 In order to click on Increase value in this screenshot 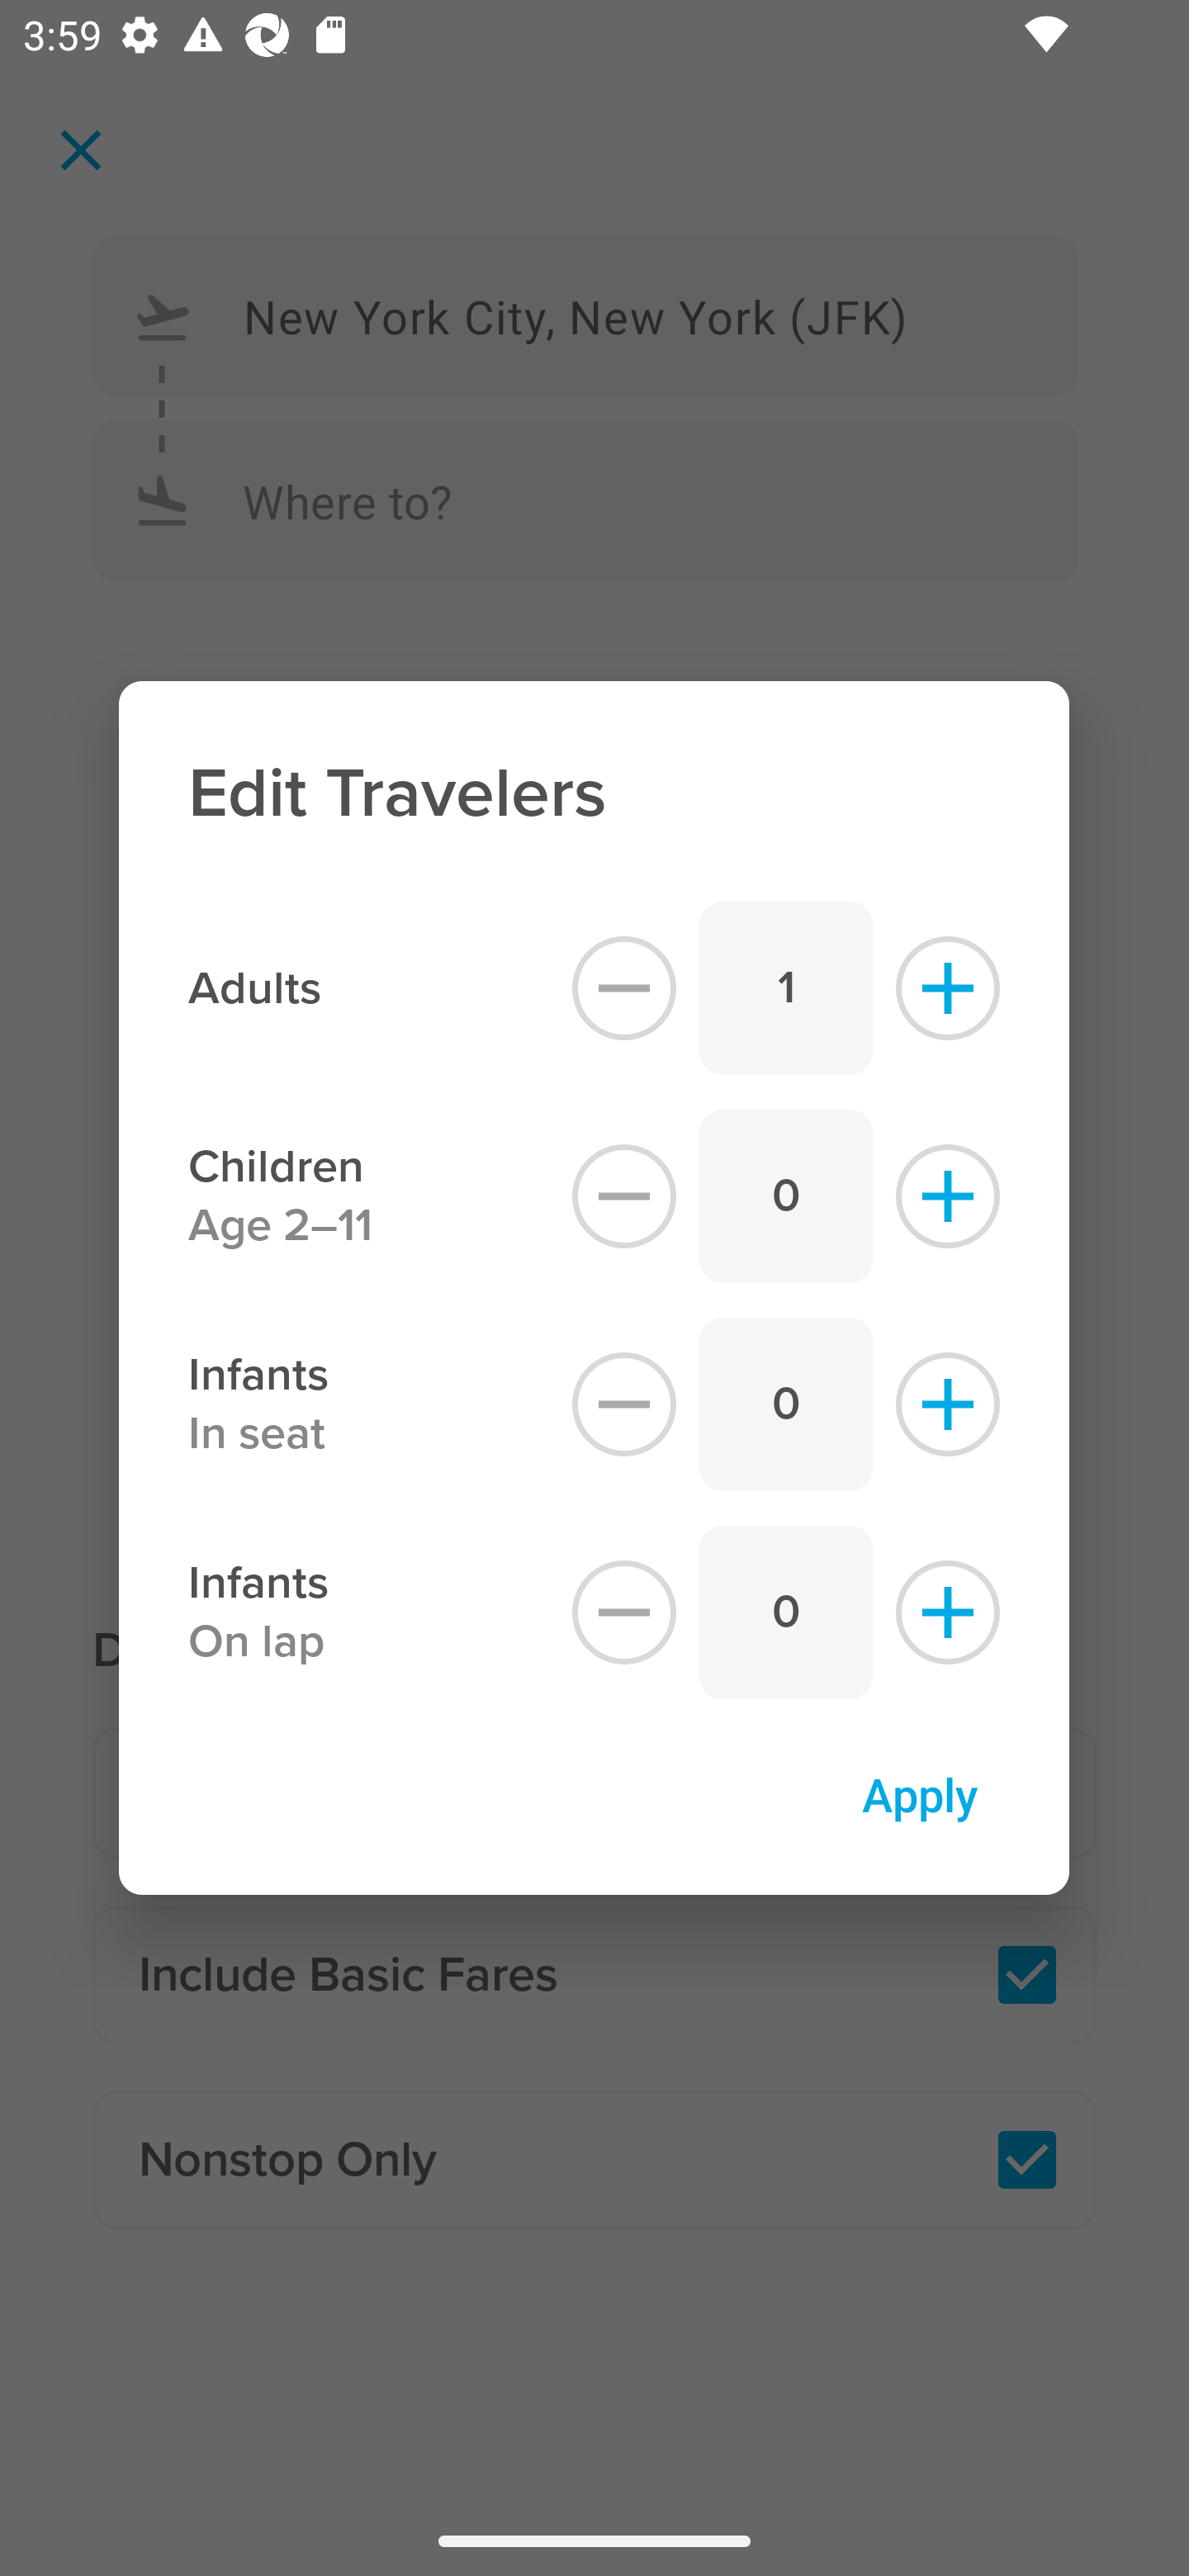, I will do `click(948, 1196)`.